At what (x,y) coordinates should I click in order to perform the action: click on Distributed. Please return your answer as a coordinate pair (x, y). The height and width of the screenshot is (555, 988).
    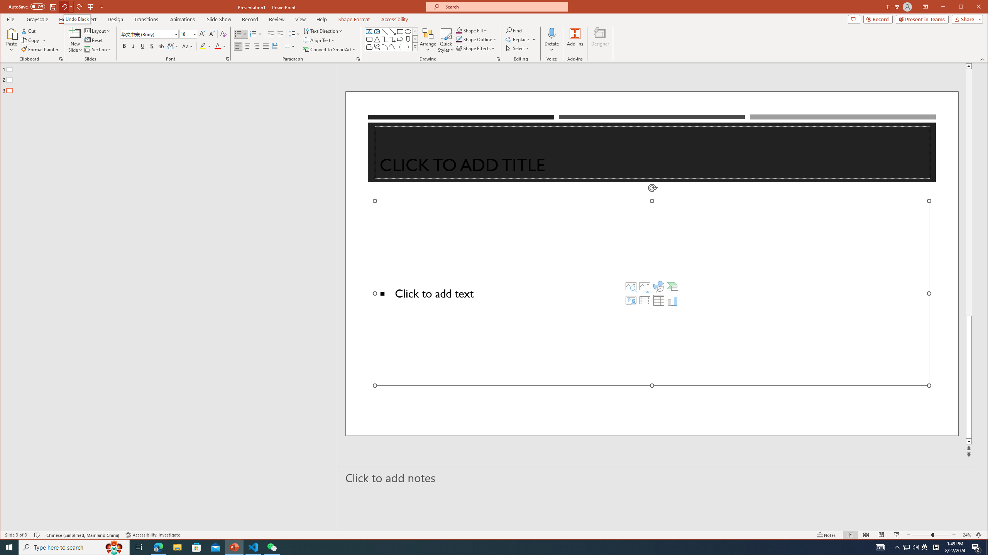
    Looking at the image, I should click on (275, 46).